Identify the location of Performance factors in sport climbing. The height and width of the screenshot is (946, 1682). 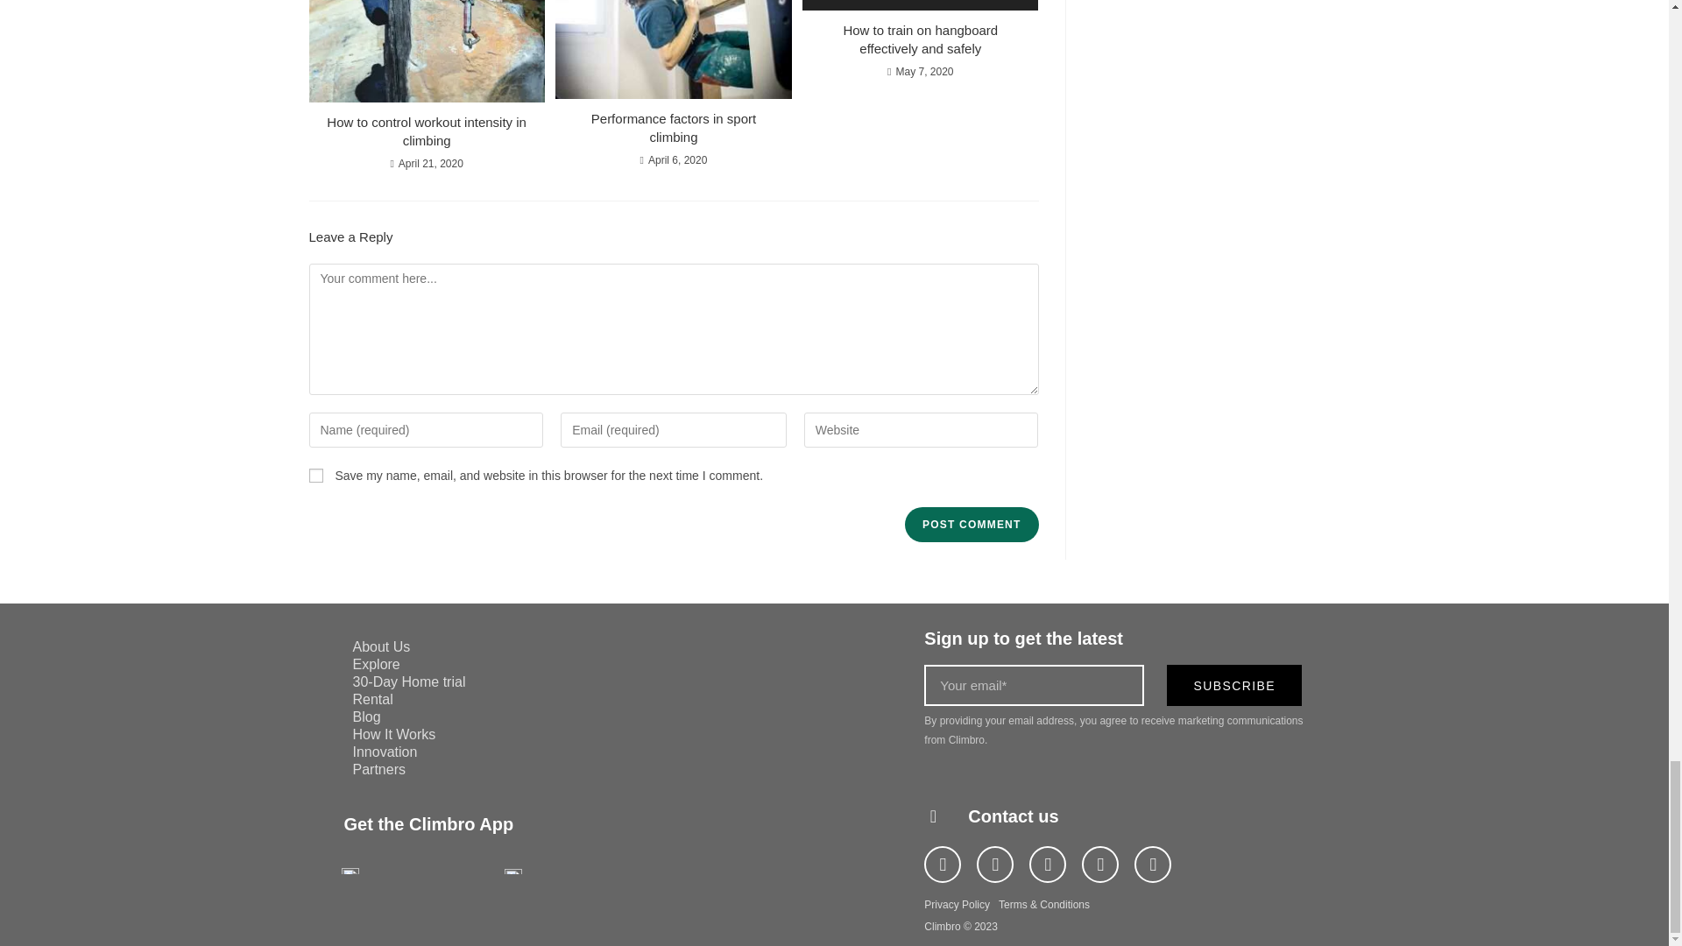
(673, 128).